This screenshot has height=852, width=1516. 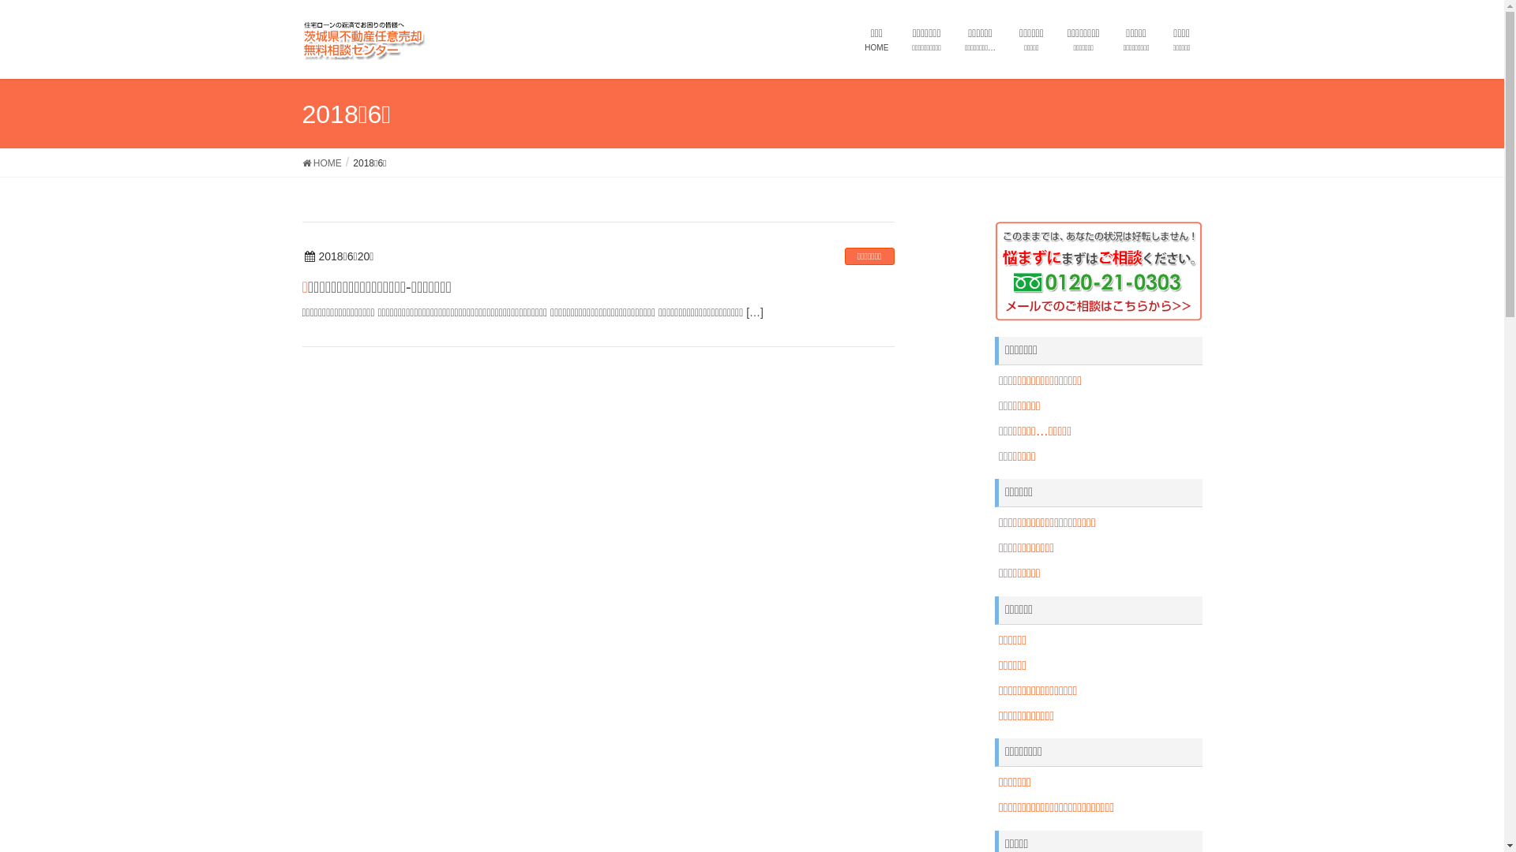 I want to click on HOME, so click(x=321, y=163).